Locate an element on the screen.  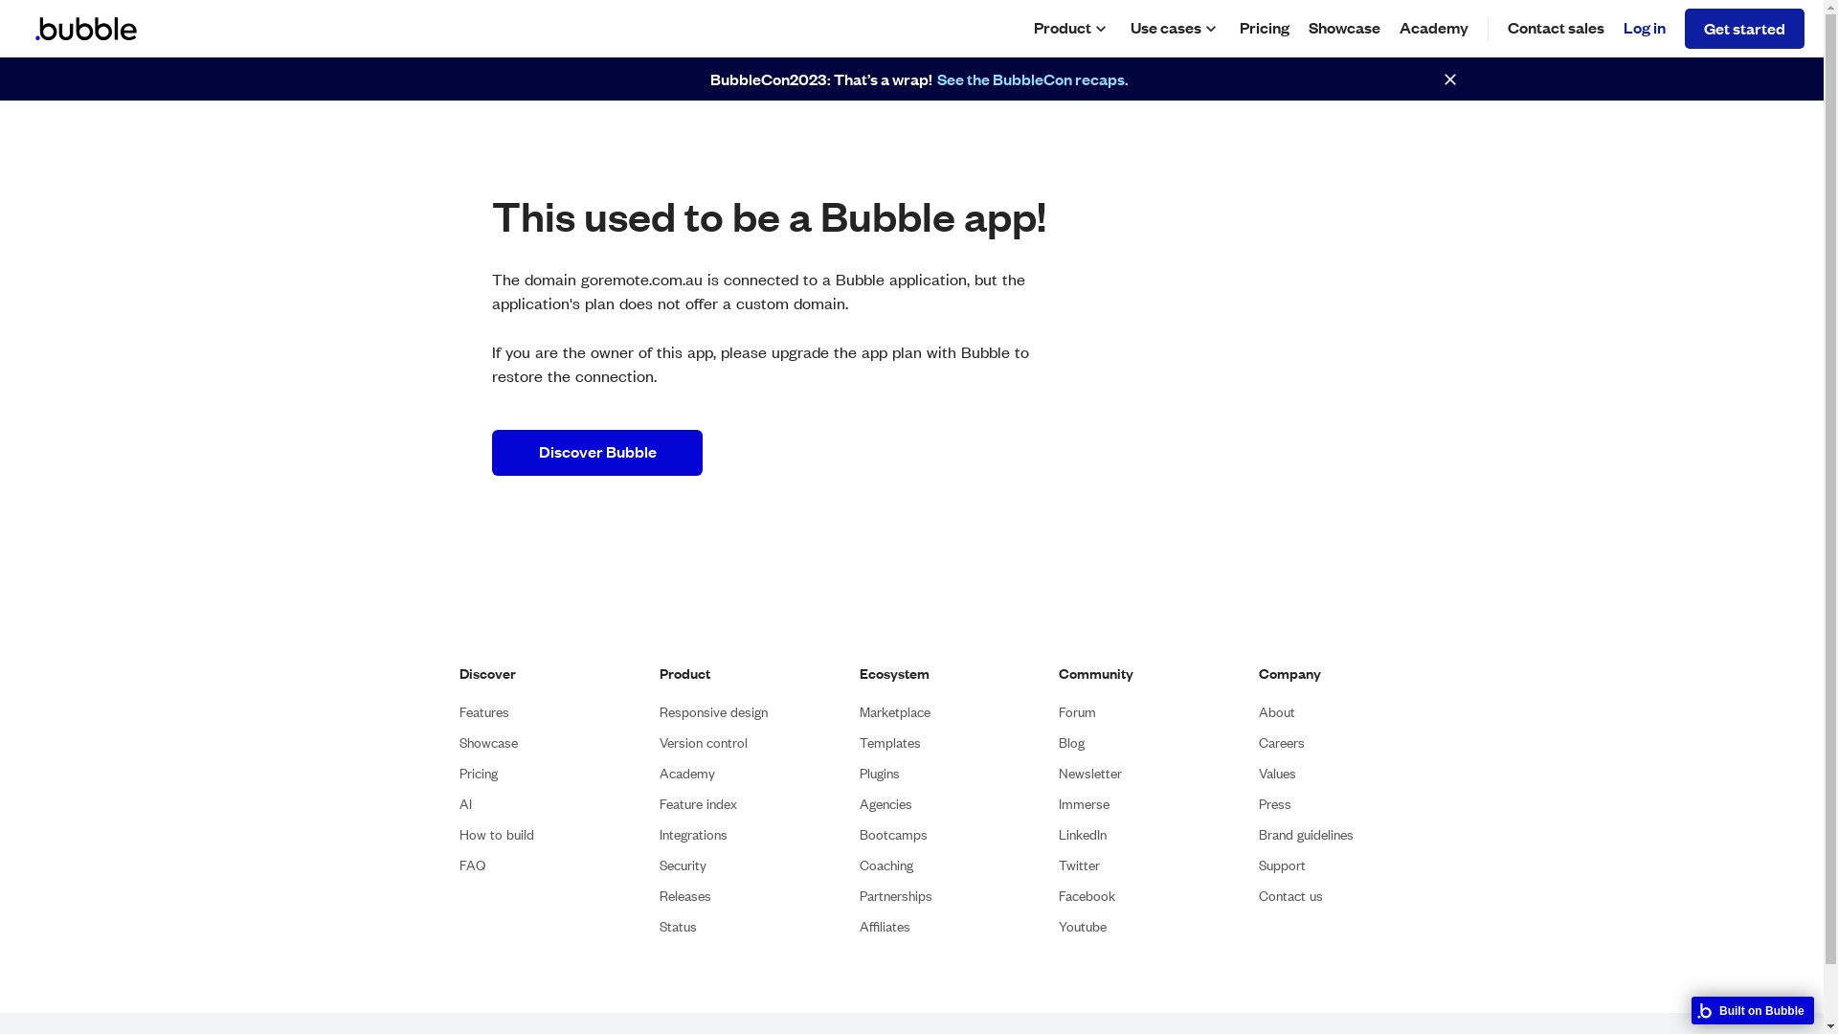
Support is located at coordinates (1283, 865).